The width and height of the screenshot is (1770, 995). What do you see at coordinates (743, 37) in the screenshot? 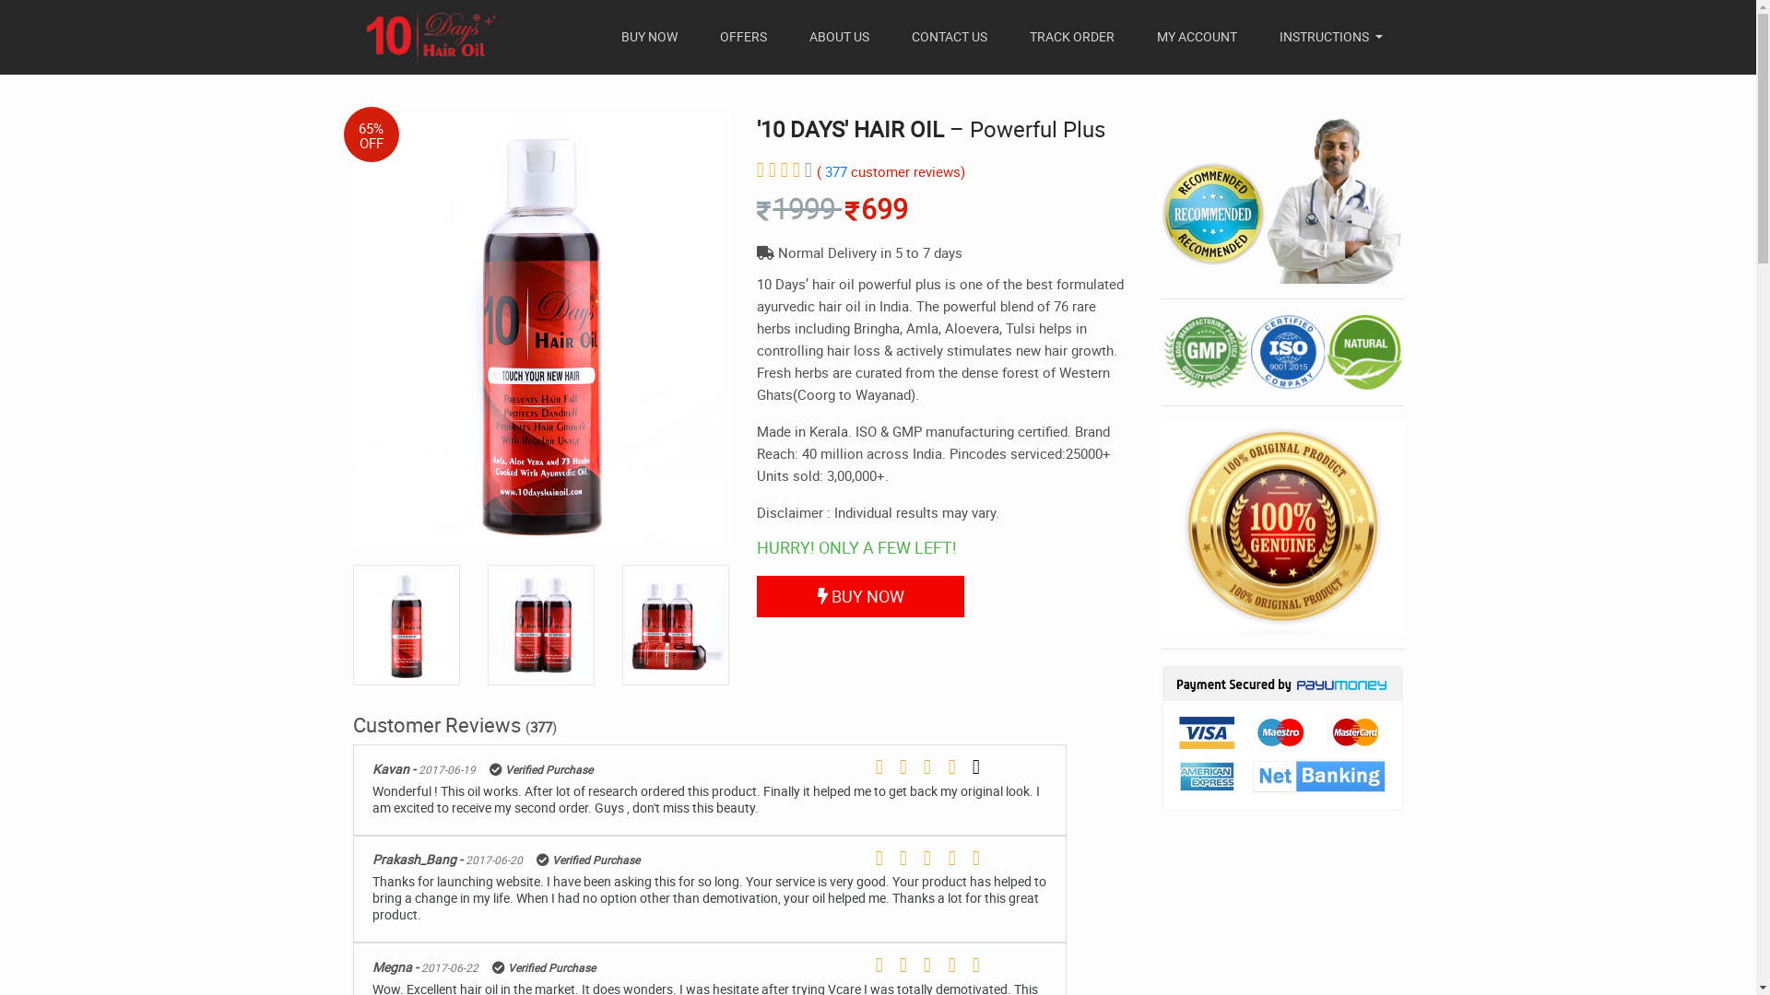
I see `OFFERS` at bounding box center [743, 37].